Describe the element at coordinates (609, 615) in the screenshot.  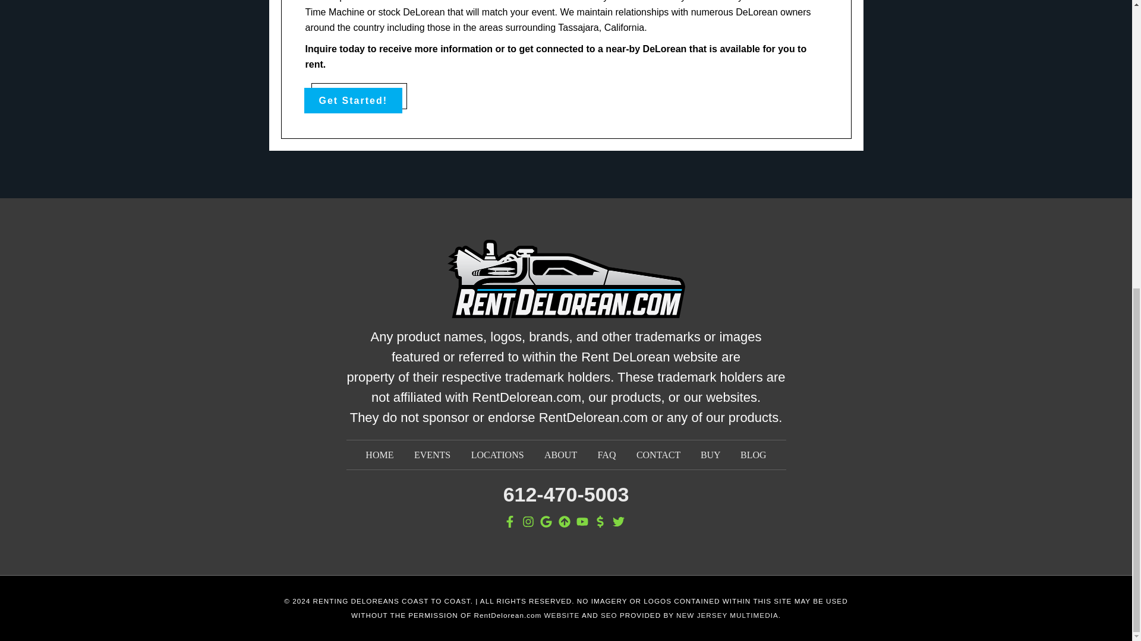
I see `SEO` at that location.